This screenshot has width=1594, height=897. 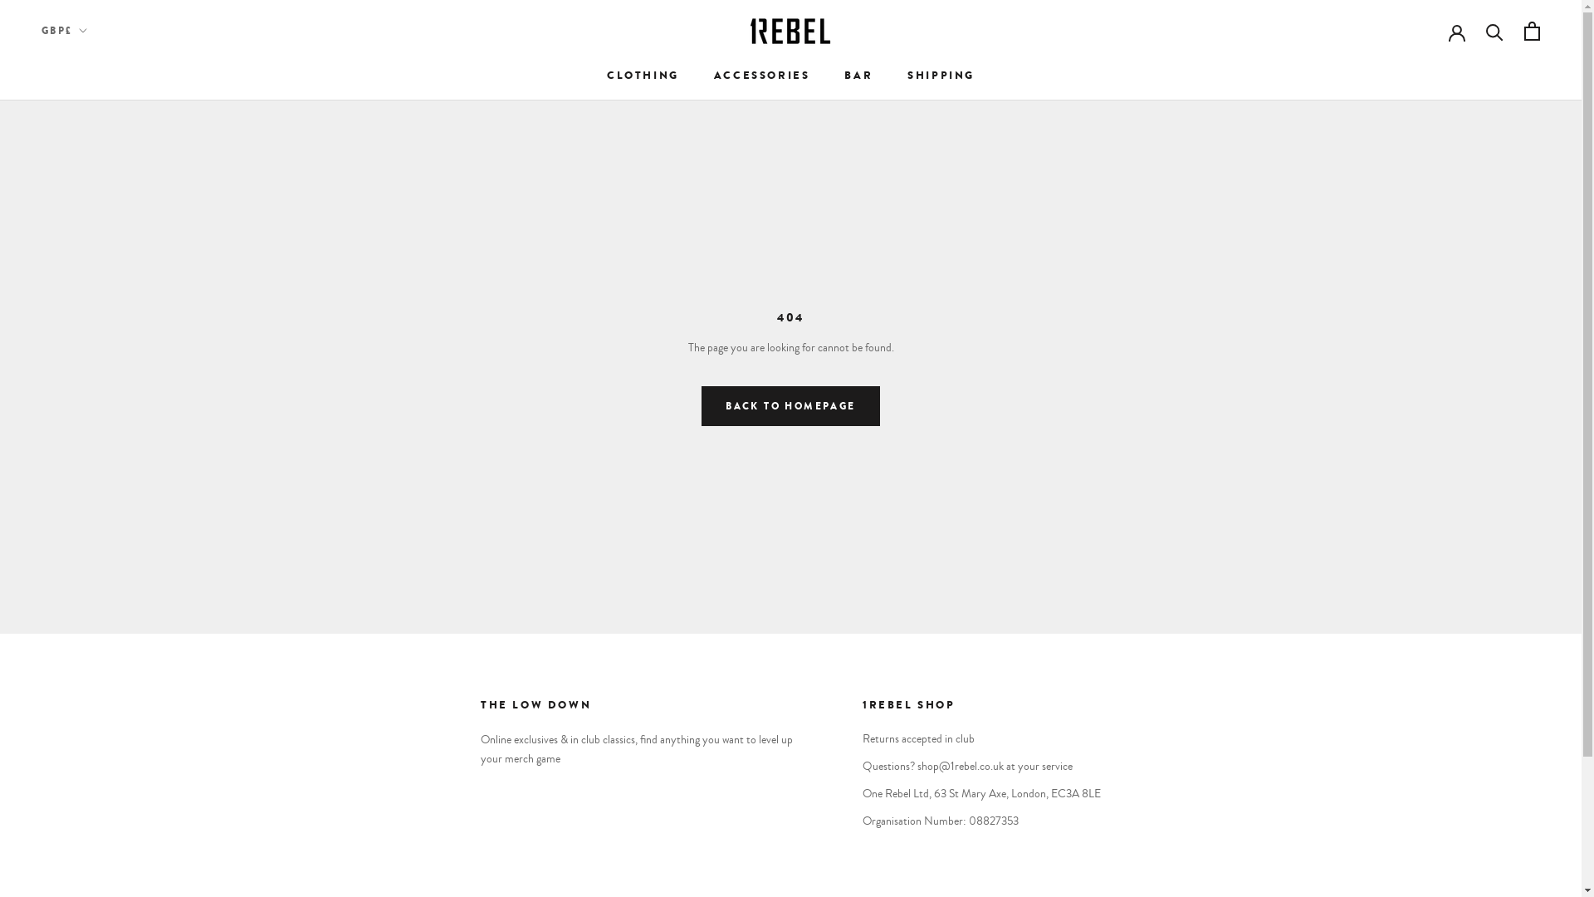 I want to click on One Rebel Ltd, 63 St Mary Axe, London, EC3A 8LE, so click(x=981, y=794).